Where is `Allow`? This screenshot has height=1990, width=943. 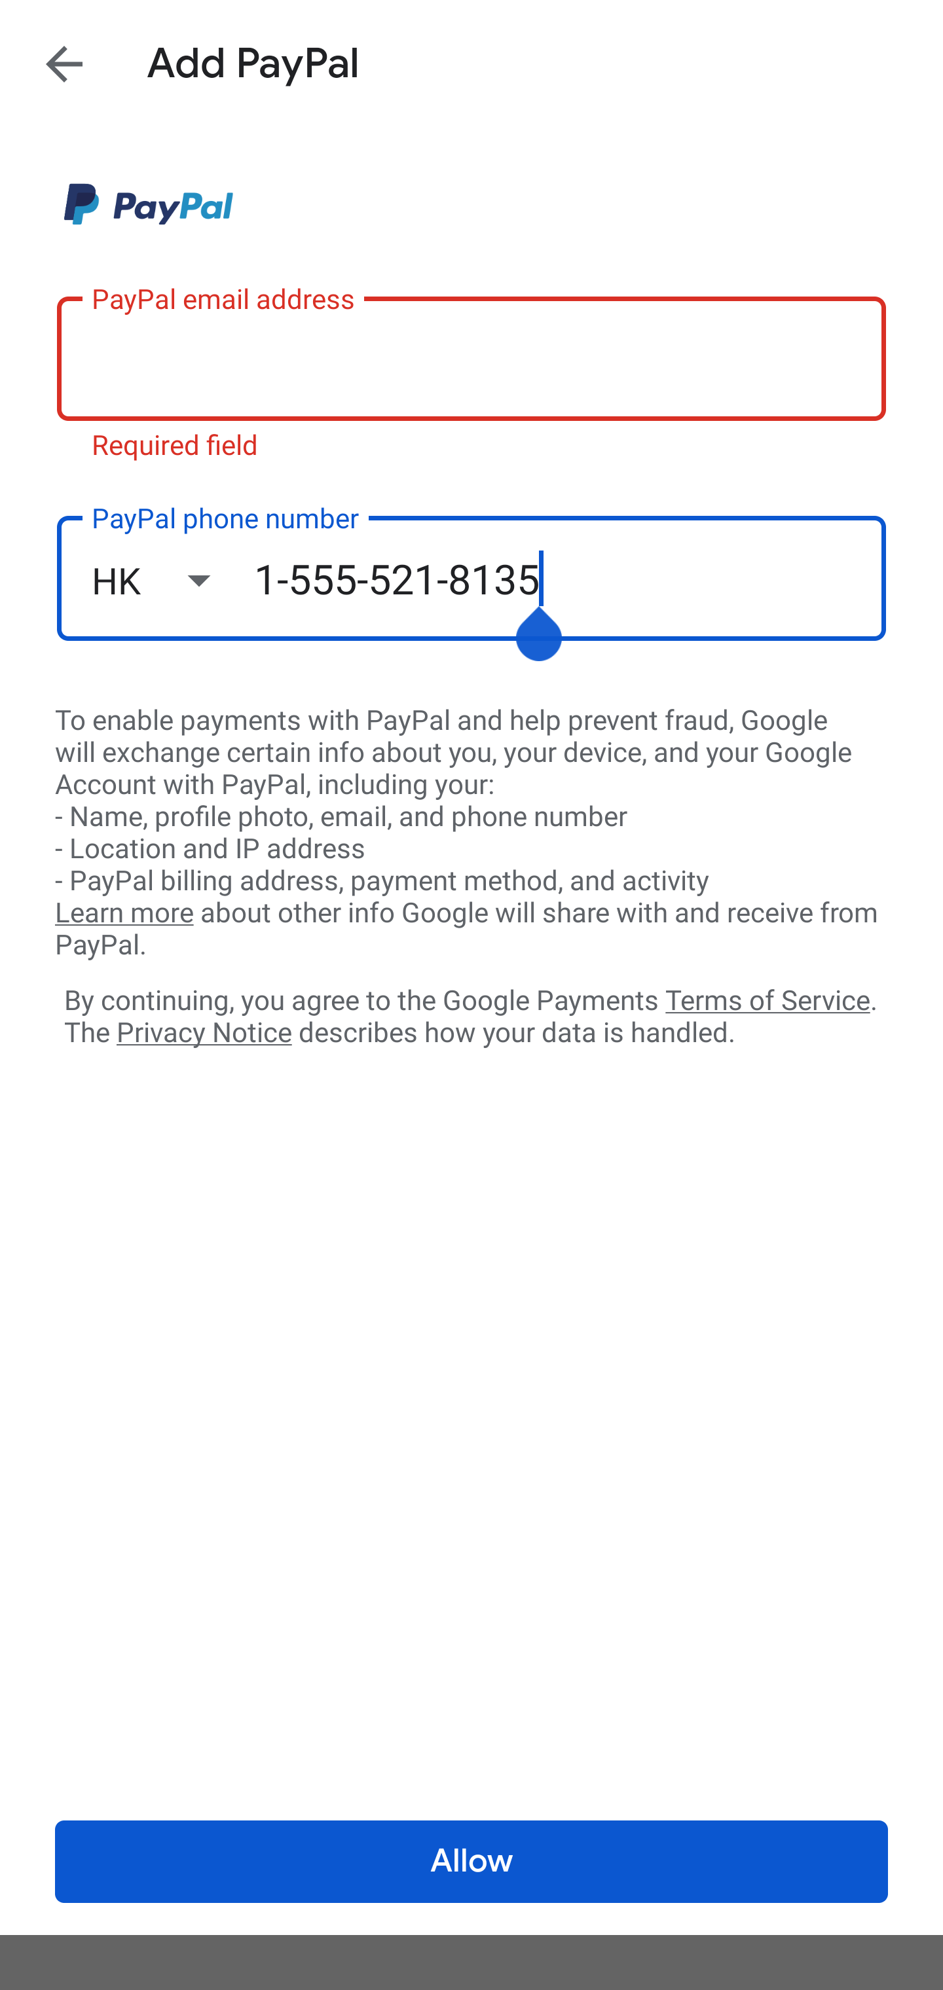 Allow is located at coordinates (471, 1862).